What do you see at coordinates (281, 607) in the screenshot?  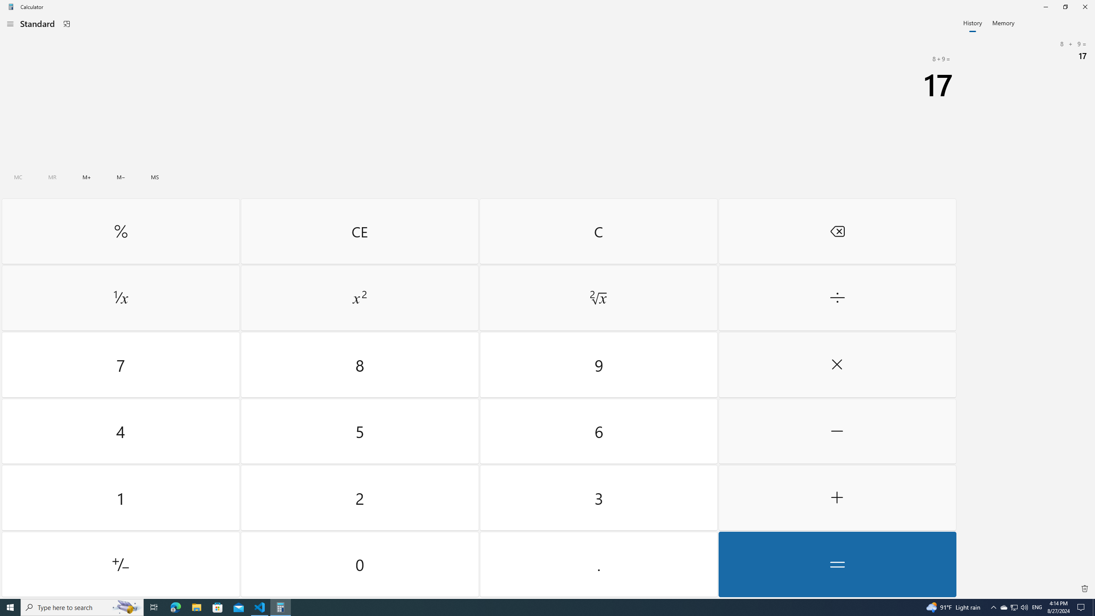 I see `Calculator - 1 running window` at bounding box center [281, 607].